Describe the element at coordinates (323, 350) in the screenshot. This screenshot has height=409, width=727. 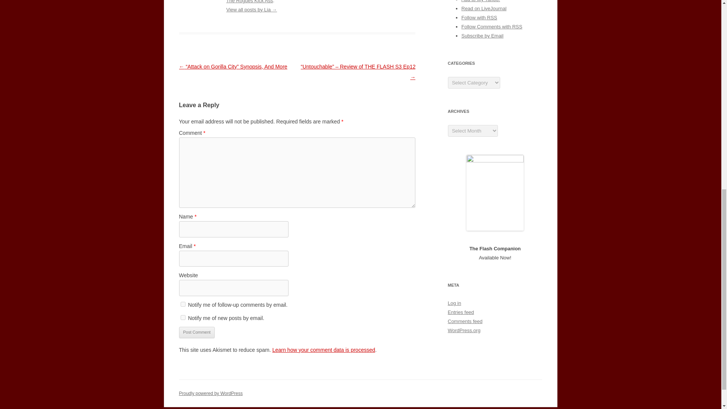
I see `Learn how your comment data is processed` at that location.